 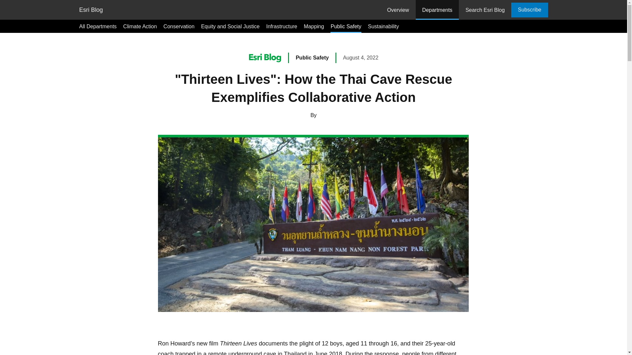 I want to click on All Departments, so click(x=97, y=26).